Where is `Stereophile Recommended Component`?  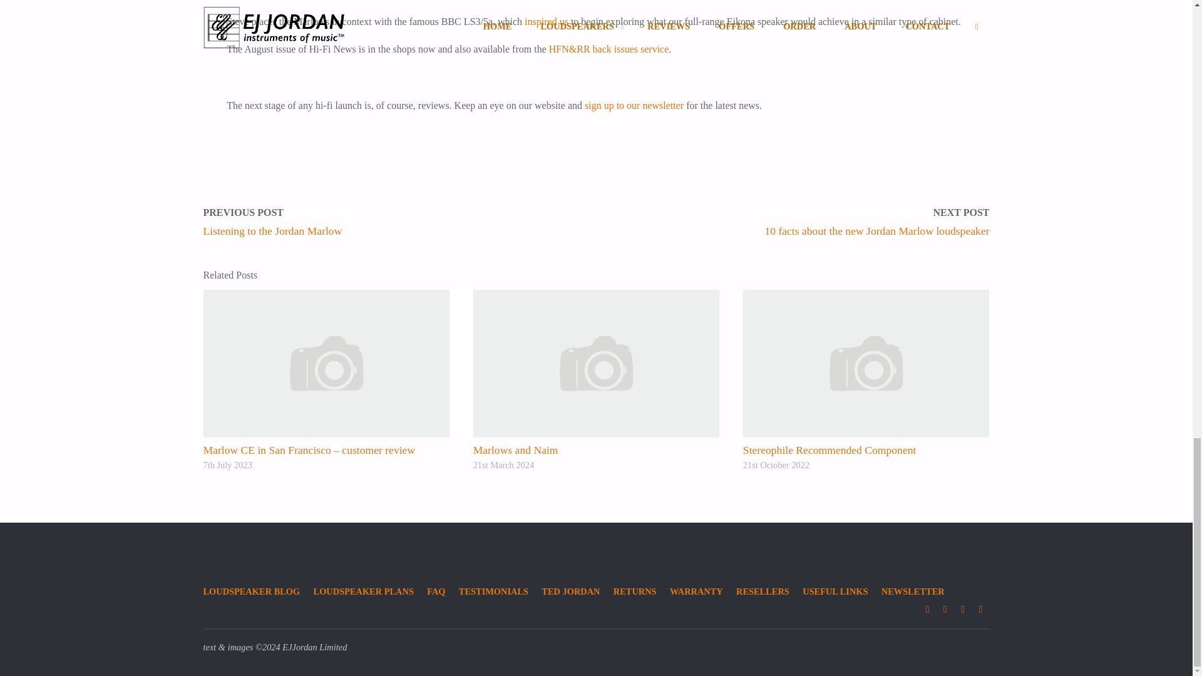
Stereophile Recommended Component is located at coordinates (866, 363).